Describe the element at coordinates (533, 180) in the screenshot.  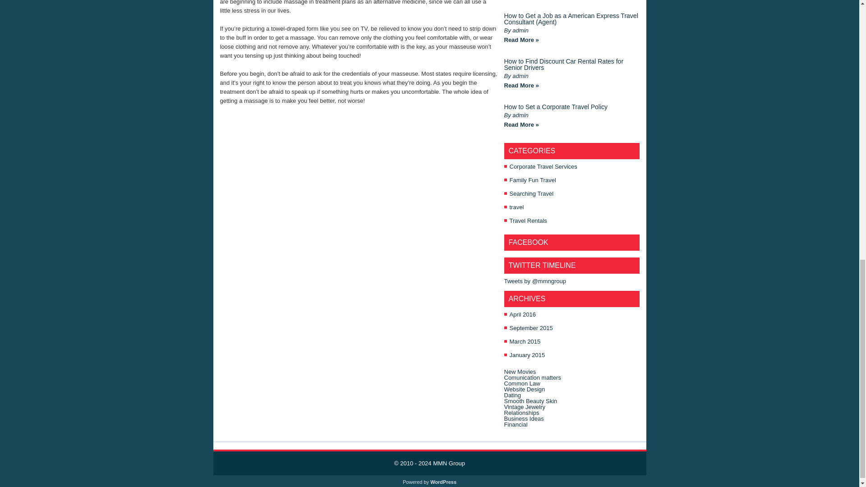
I see `Family Fun Travel` at that location.